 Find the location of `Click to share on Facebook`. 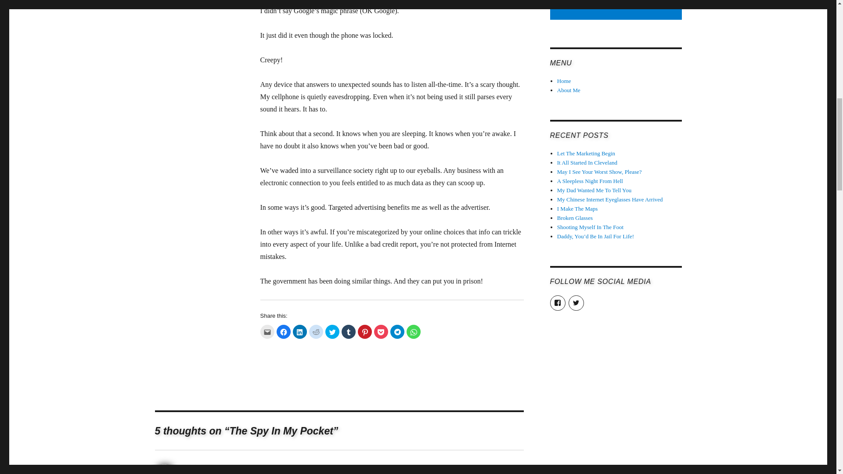

Click to share on Facebook is located at coordinates (284, 332).